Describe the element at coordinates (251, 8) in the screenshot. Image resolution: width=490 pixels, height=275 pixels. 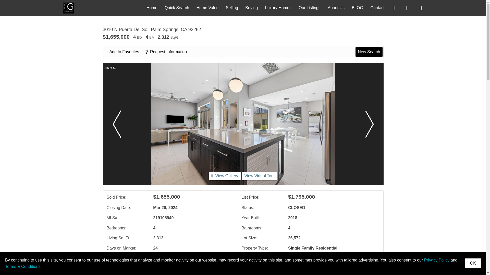
I see `Buying` at that location.